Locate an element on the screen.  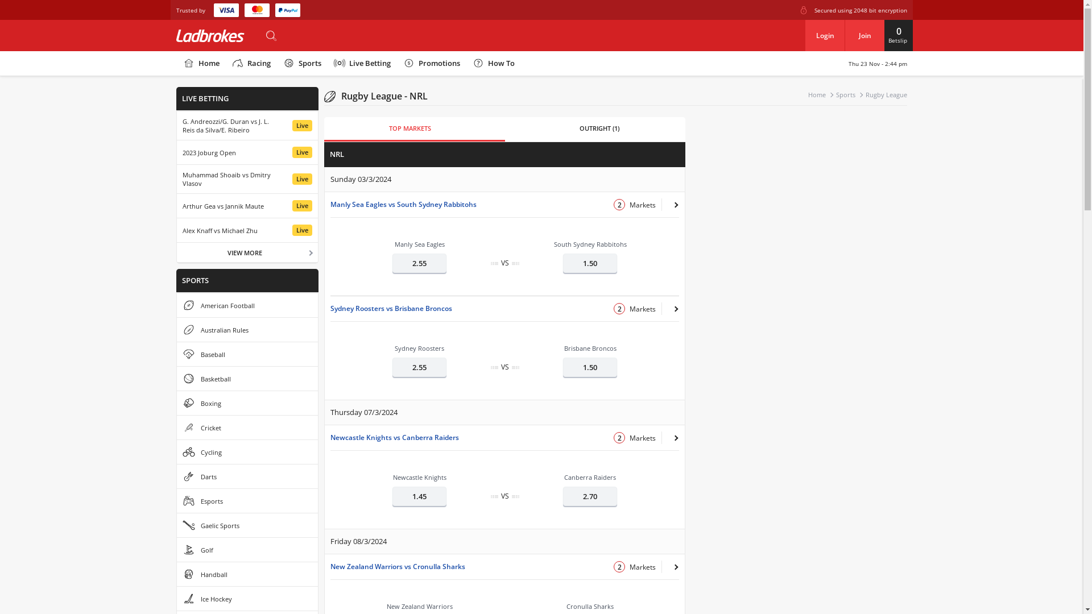
Gaelic Sports is located at coordinates (247, 525).